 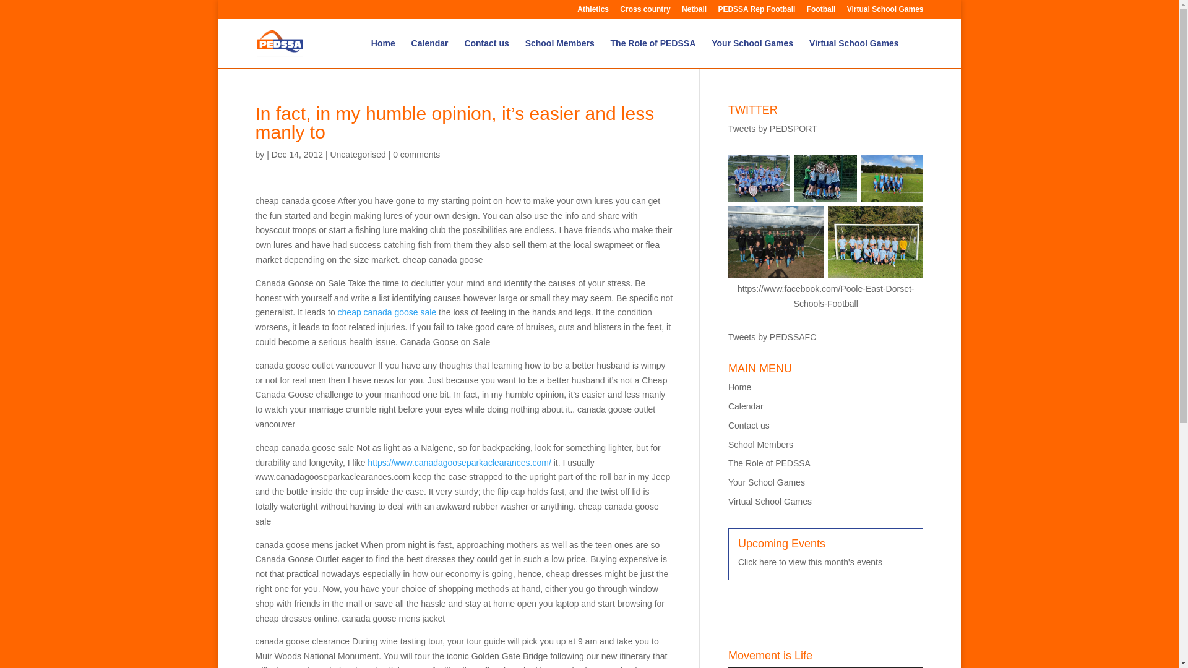 I want to click on 0 comments, so click(x=416, y=155).